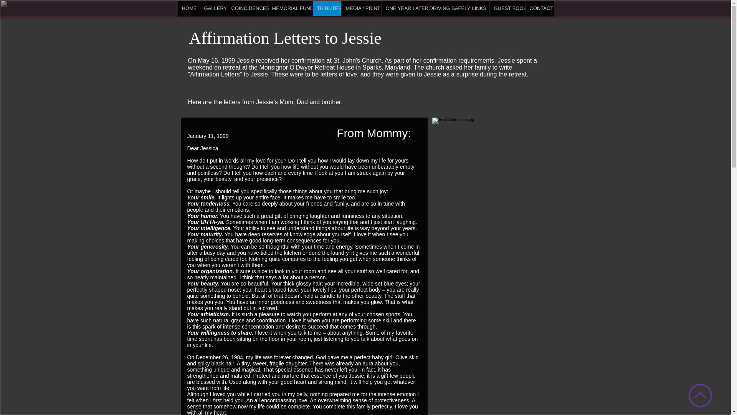 The height and width of the screenshot is (415, 737). I want to click on COINCIDENCES, so click(246, 8).